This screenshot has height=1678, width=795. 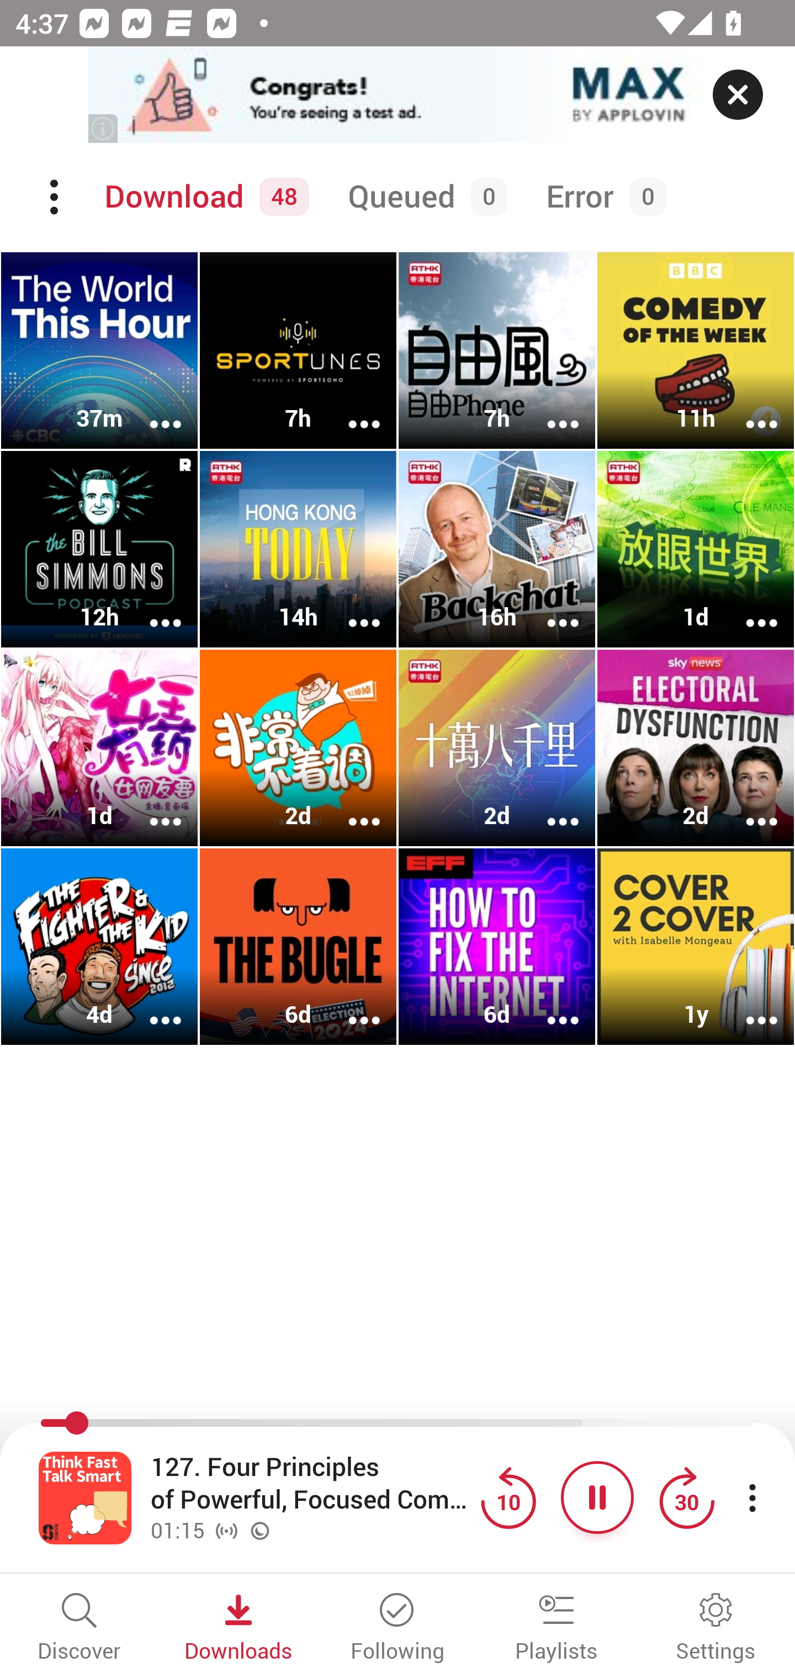 I want to click on More options, so click(x=151, y=807).